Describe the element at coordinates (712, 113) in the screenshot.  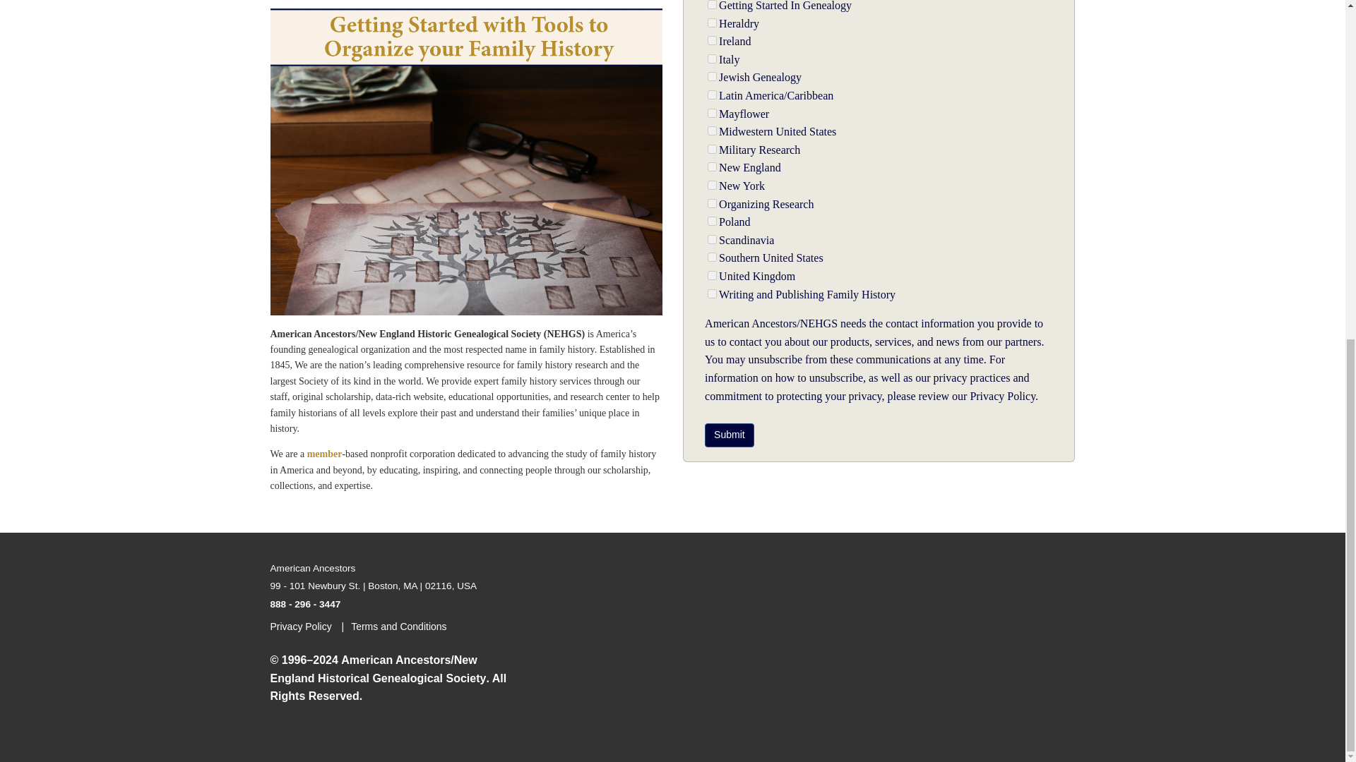
I see `Mayflower` at that location.